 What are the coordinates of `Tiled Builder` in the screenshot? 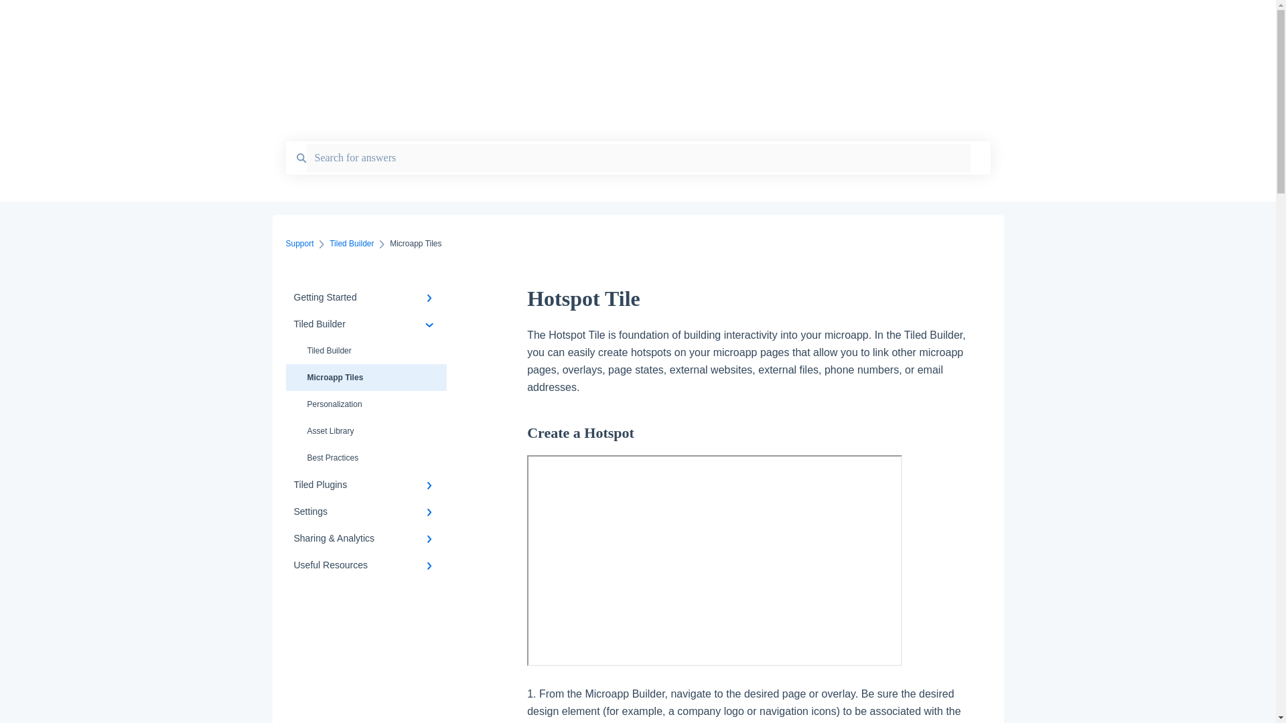 It's located at (351, 244).